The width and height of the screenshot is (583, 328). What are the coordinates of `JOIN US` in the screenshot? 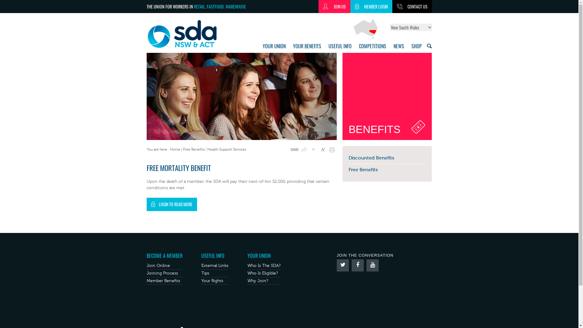 It's located at (334, 7).